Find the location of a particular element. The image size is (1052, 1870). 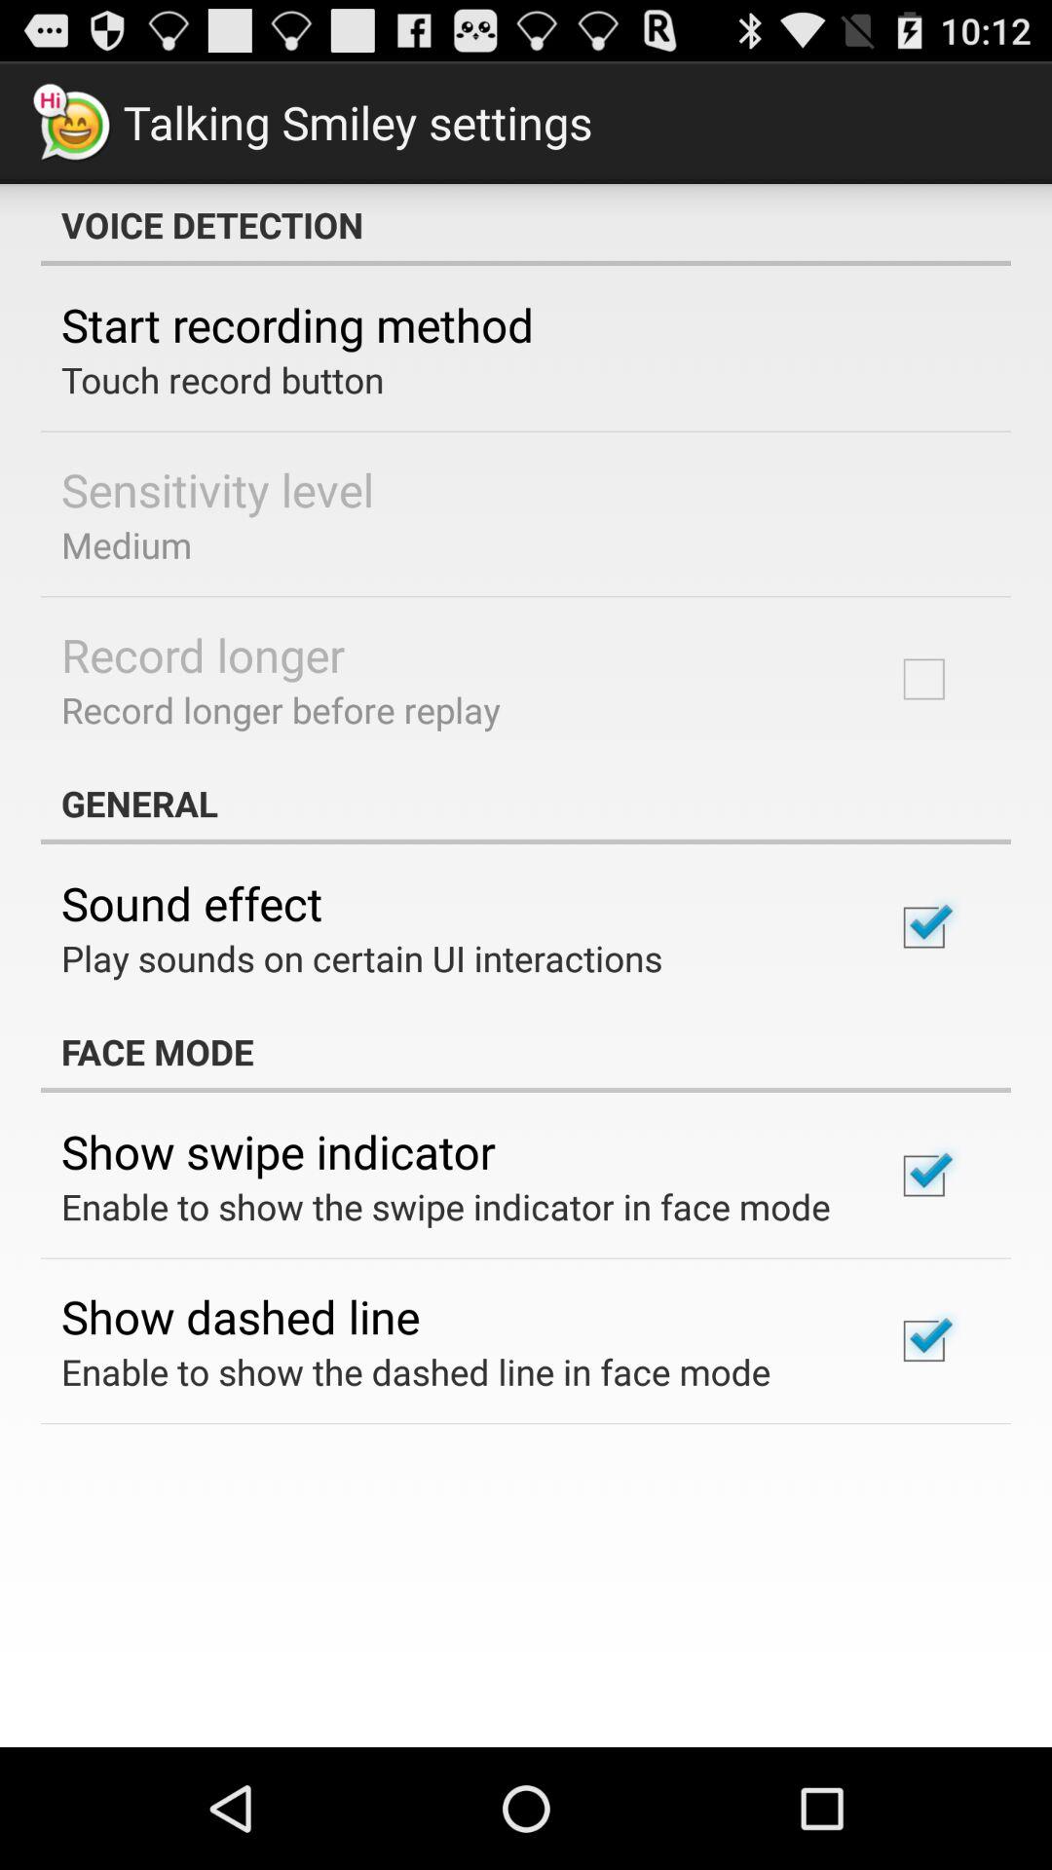

select the logo on the top left corner of the web page is located at coordinates (72, 123).